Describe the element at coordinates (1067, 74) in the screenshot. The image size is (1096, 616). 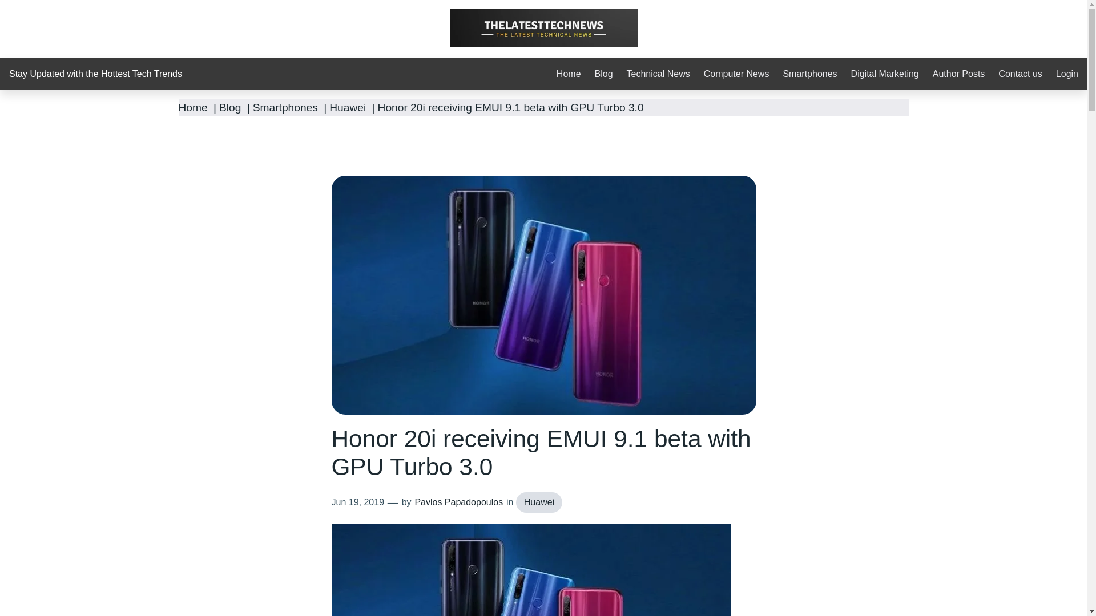
I see `Login` at that location.